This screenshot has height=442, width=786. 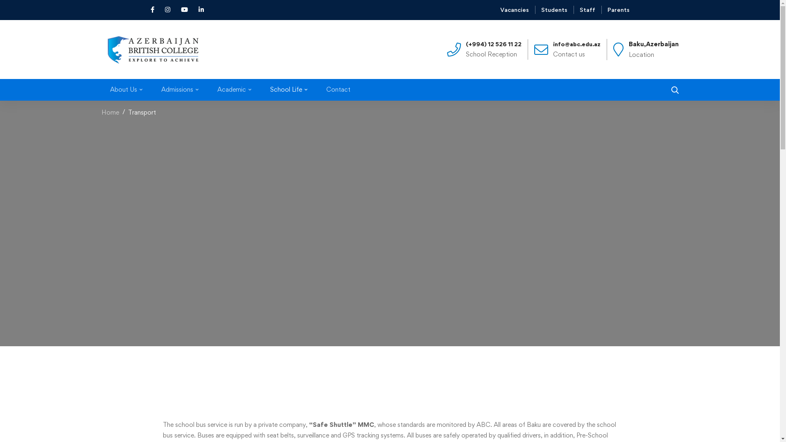 I want to click on About Us, so click(x=126, y=90).